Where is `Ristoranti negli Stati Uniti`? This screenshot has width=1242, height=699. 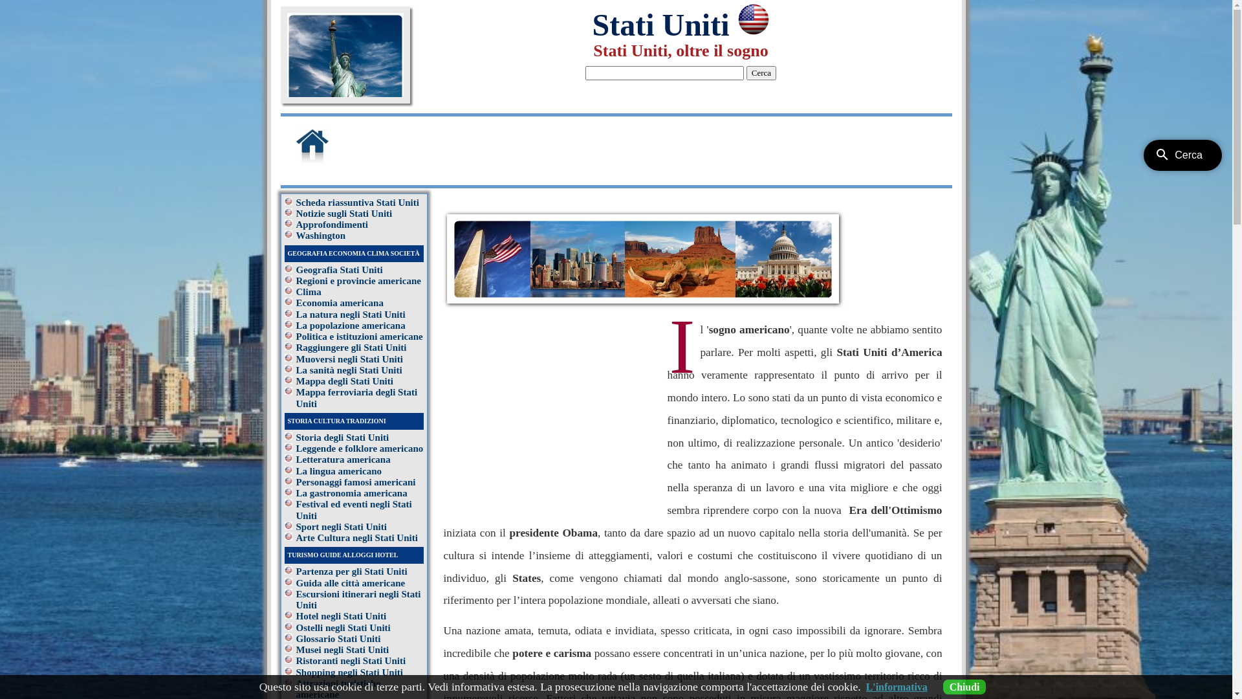
Ristoranti negli Stati Uniti is located at coordinates (351, 661).